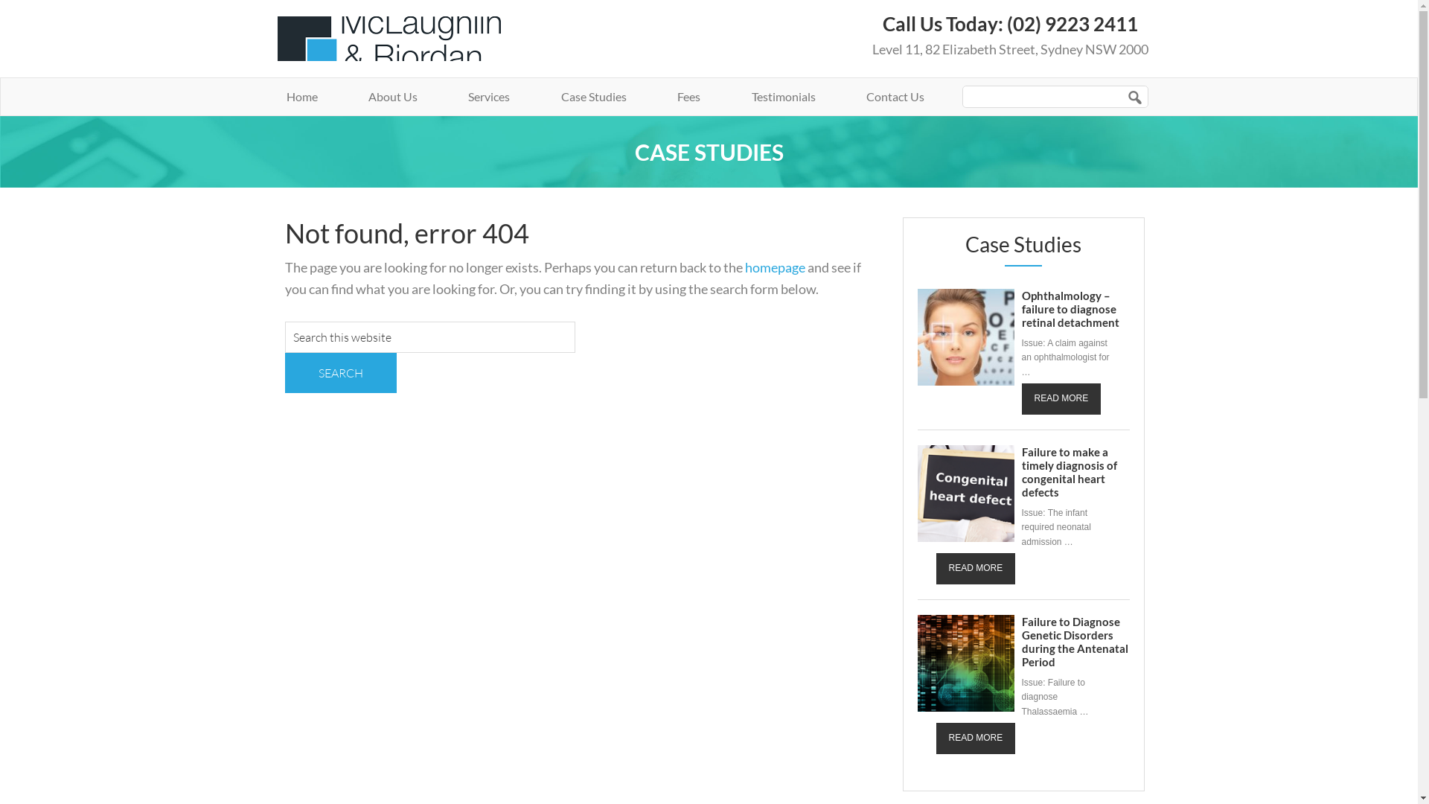 The image size is (1429, 804). Describe the element at coordinates (405, 39) in the screenshot. I see `MCLAUGHLIN & RIORDAN` at that location.